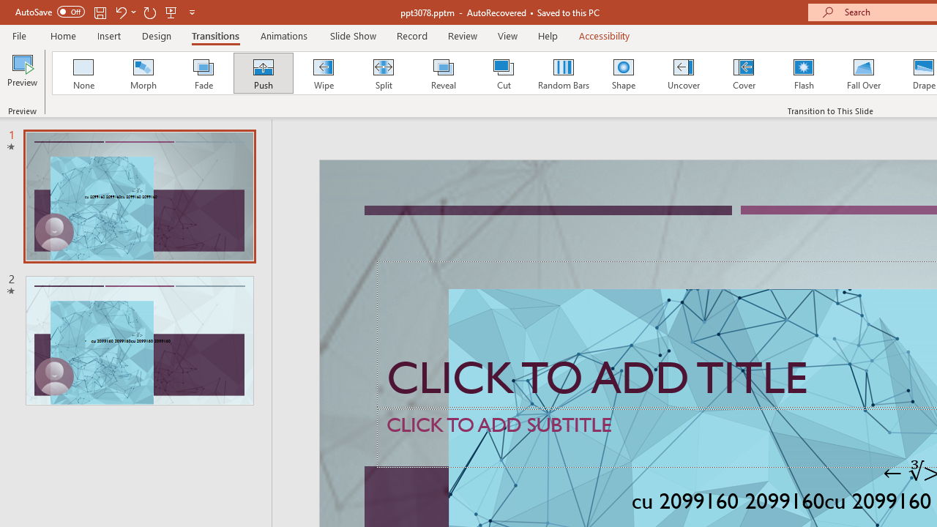 This screenshot has width=937, height=527. Describe the element at coordinates (83, 73) in the screenshot. I see `None` at that location.